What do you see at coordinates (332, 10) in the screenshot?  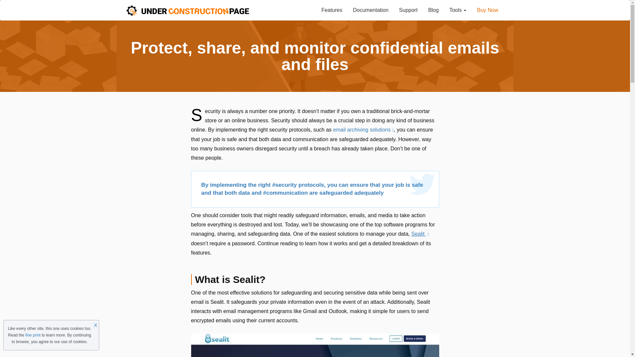 I see `Features` at bounding box center [332, 10].